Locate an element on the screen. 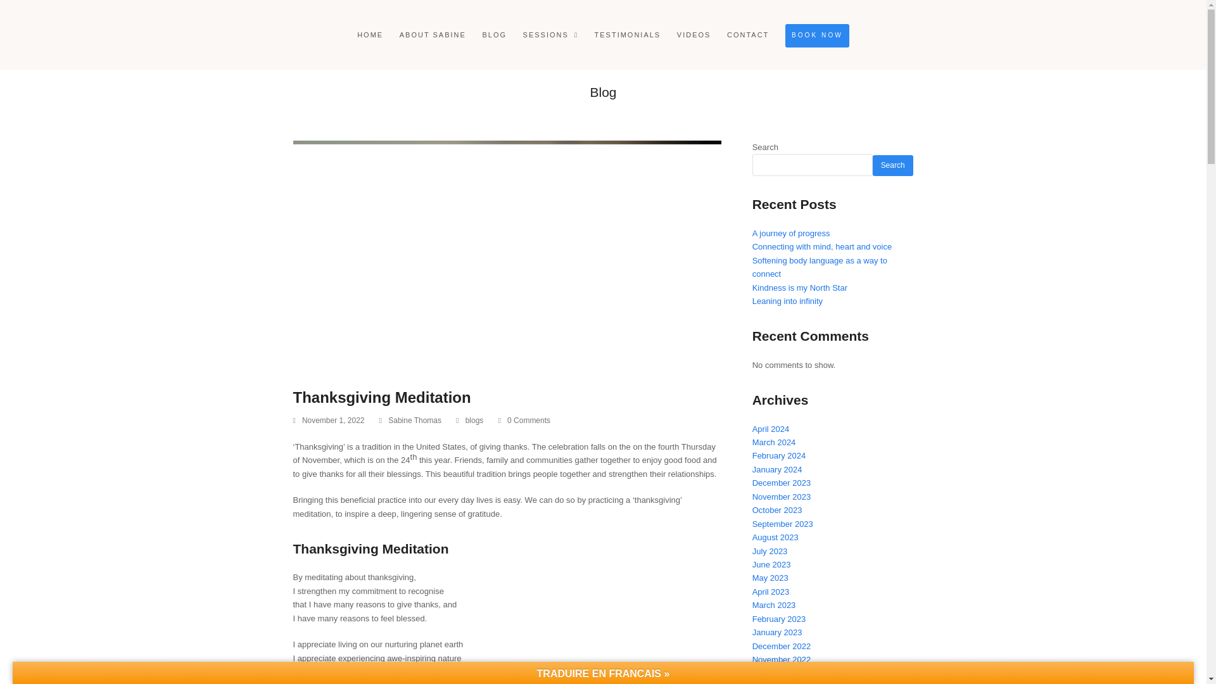 The height and width of the screenshot is (684, 1216). CONTACT is located at coordinates (747, 34).